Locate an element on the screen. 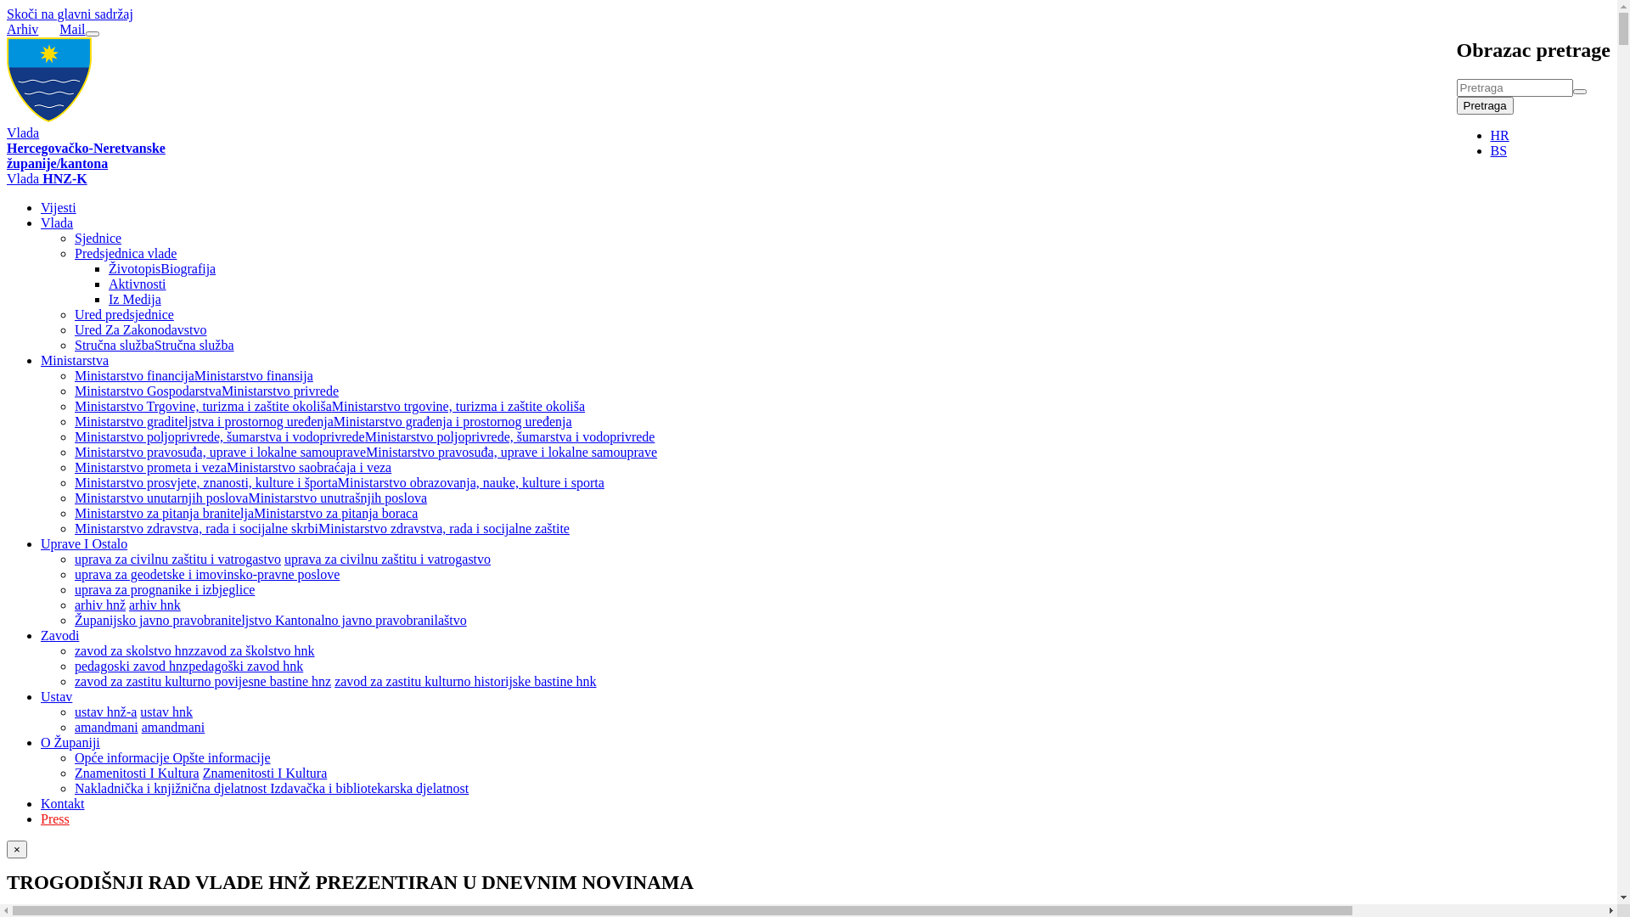 This screenshot has height=917, width=1630. Vlada is located at coordinates (57, 222).